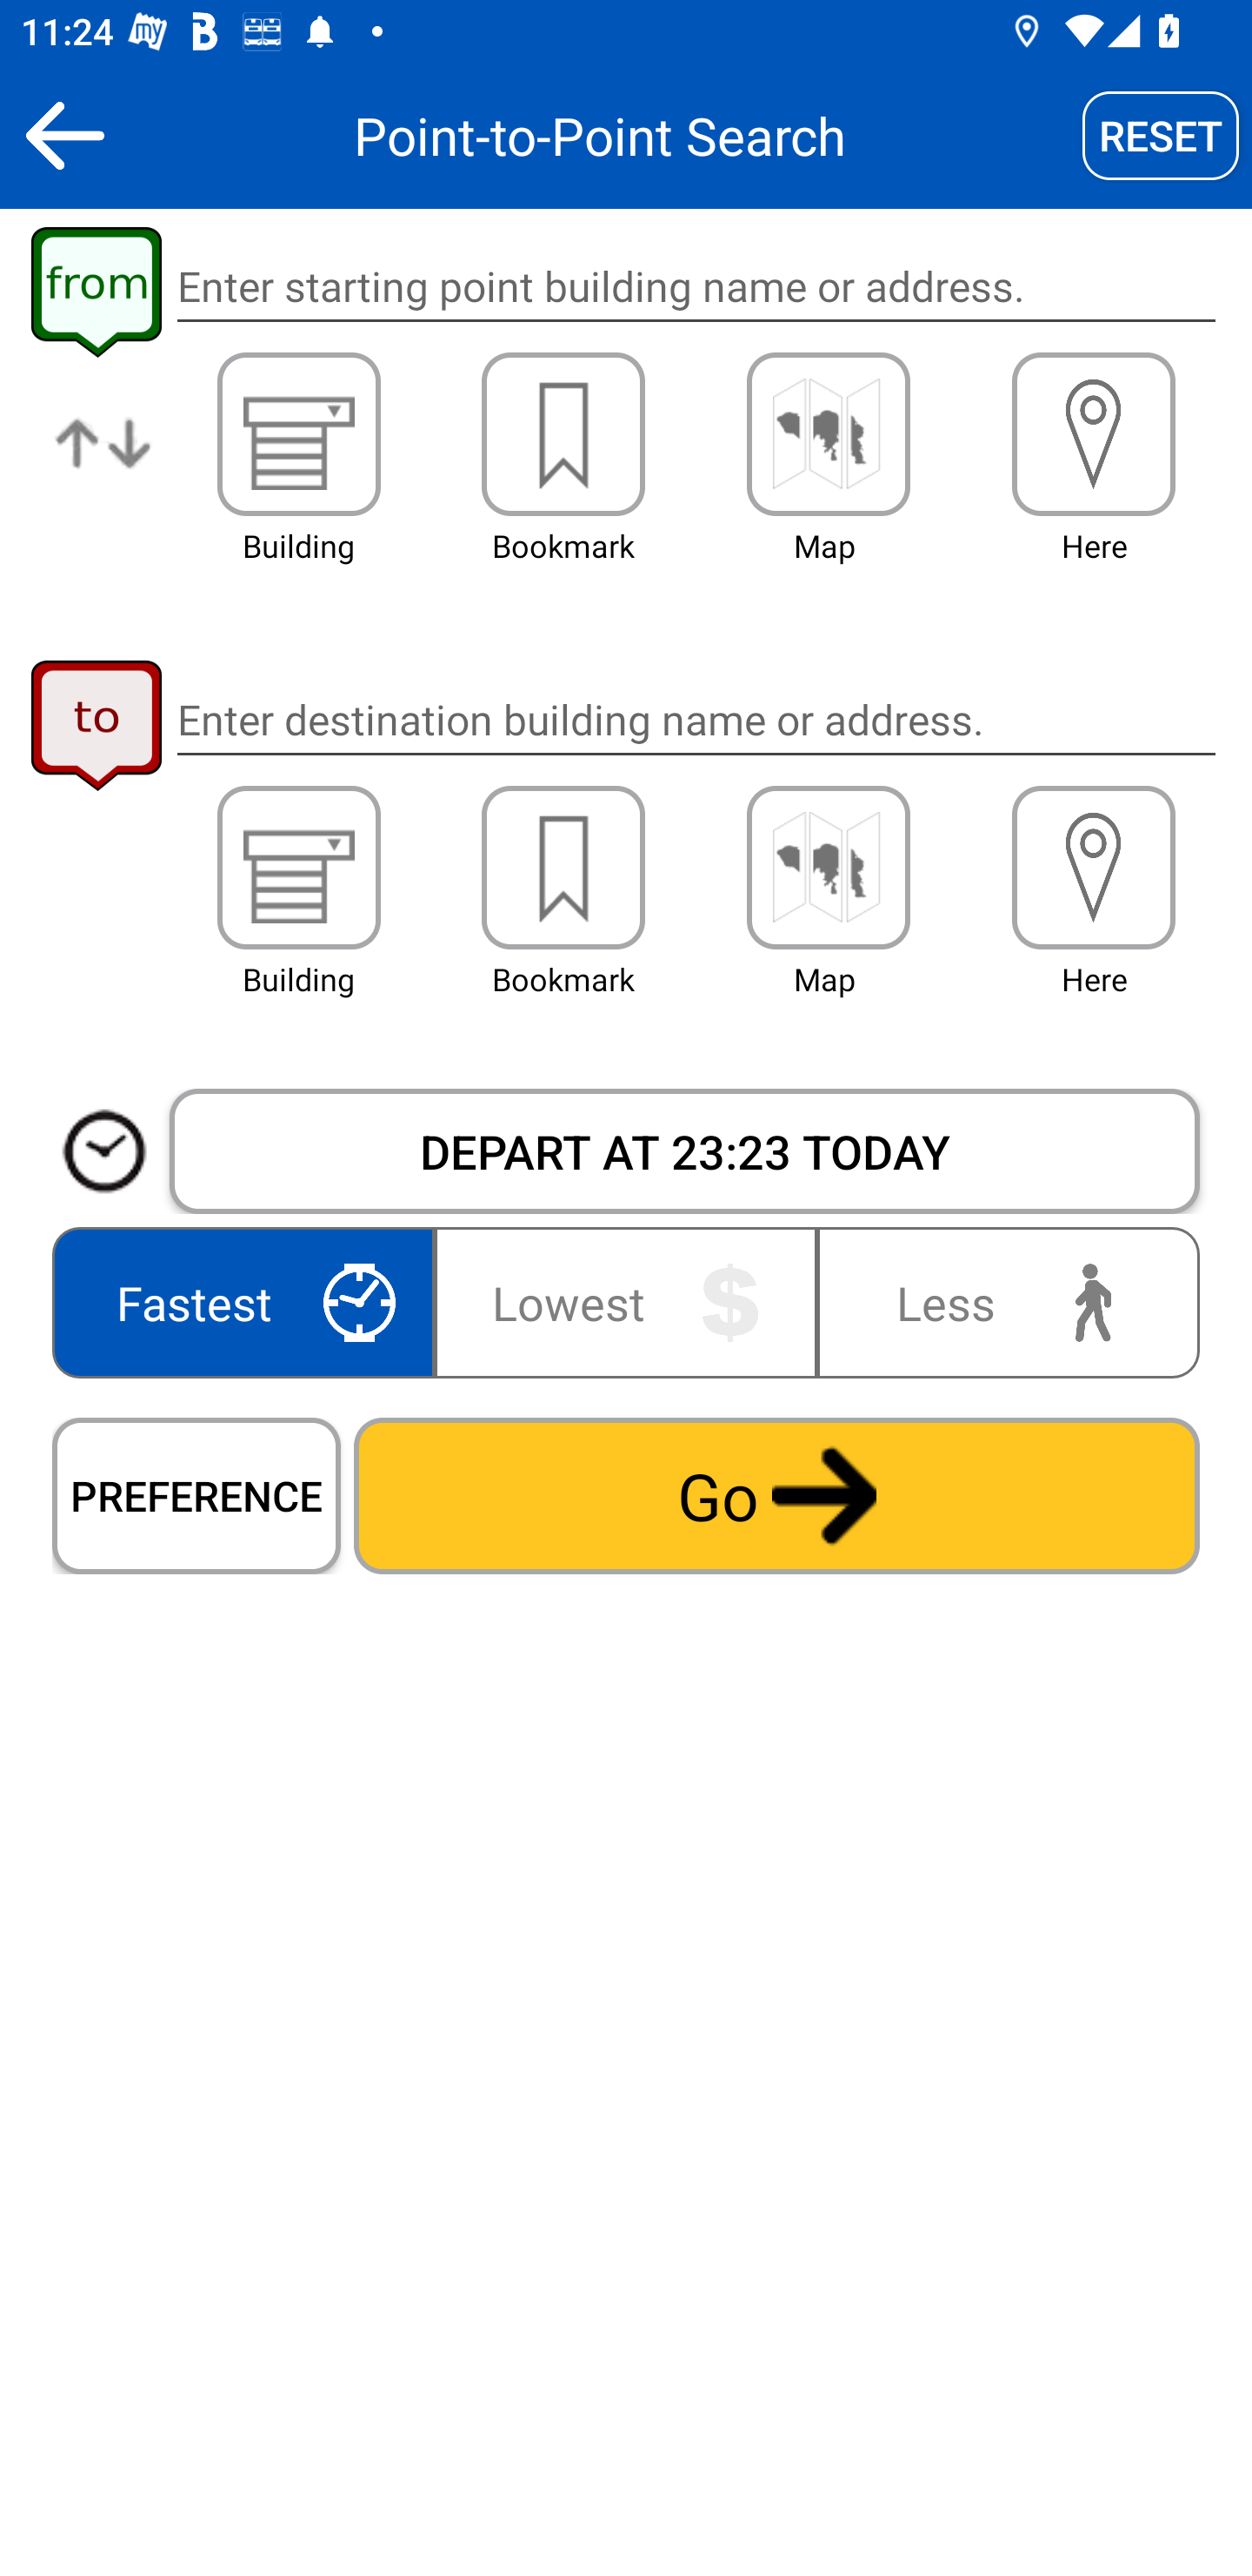 Image resolution: width=1252 pixels, height=2576 pixels. Describe the element at coordinates (626, 1302) in the screenshot. I see `Lowest` at that location.